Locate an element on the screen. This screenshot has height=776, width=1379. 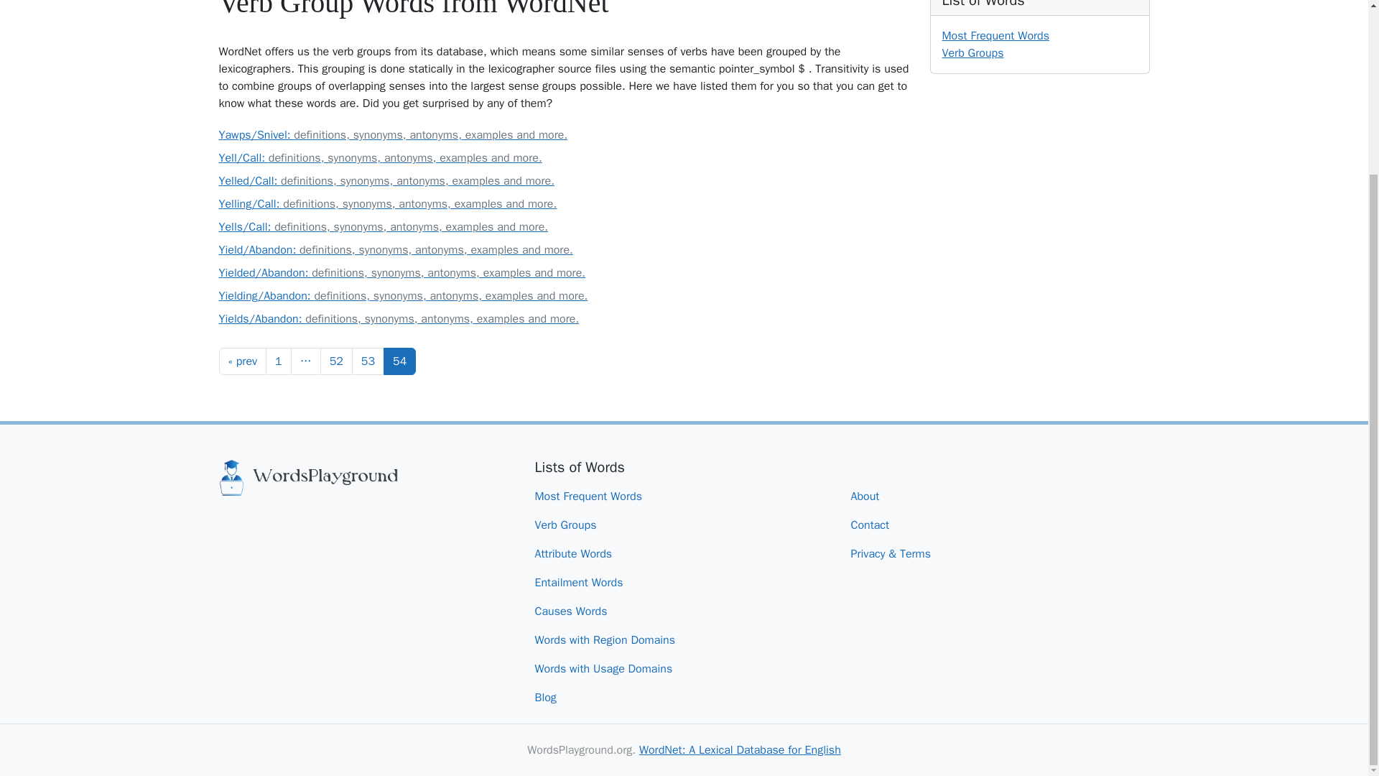
Verb Groups is located at coordinates (571, 525).